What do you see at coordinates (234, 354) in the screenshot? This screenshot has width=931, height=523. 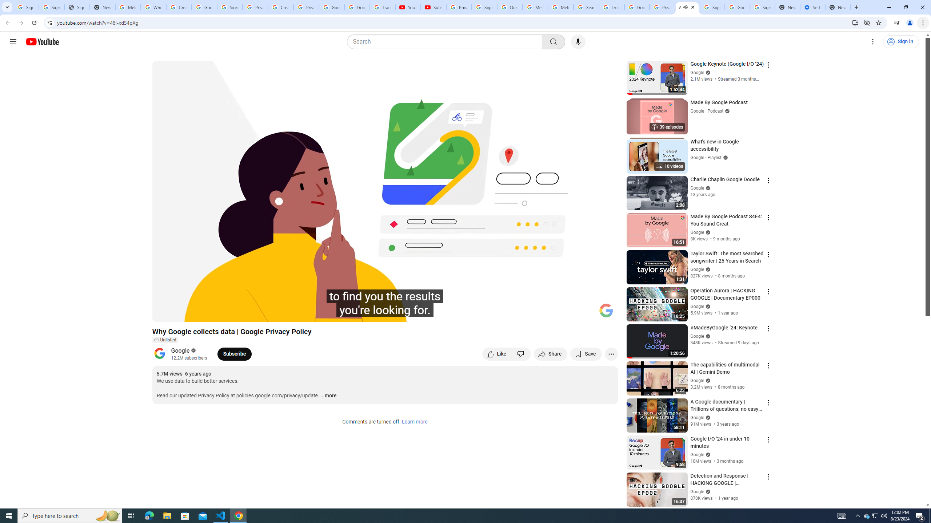 I see `Subscribe to Google.` at bounding box center [234, 354].